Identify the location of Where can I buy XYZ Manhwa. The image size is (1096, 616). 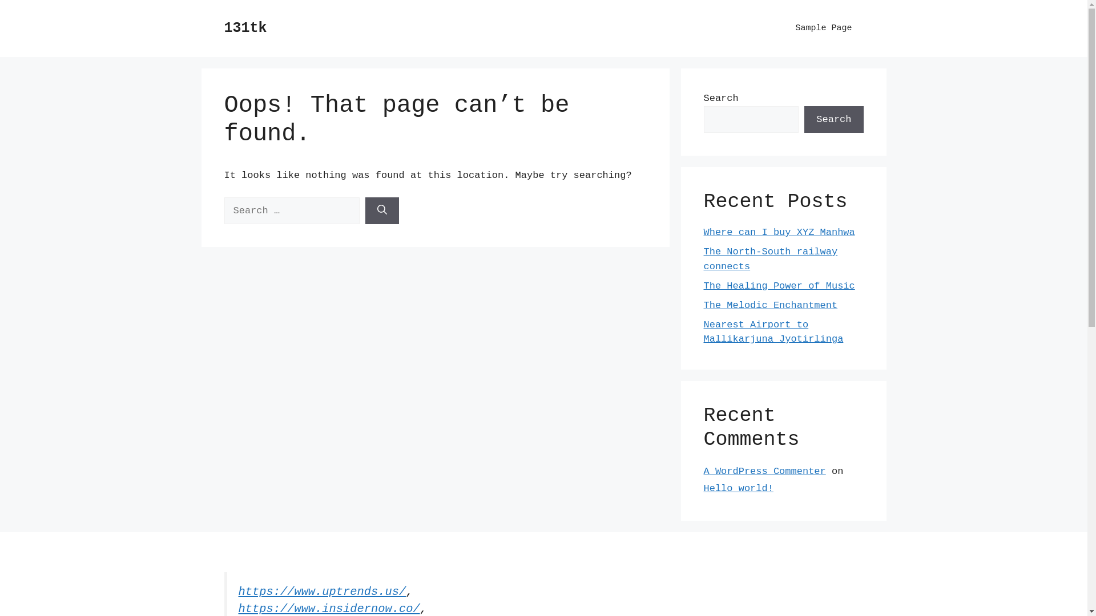
(779, 233).